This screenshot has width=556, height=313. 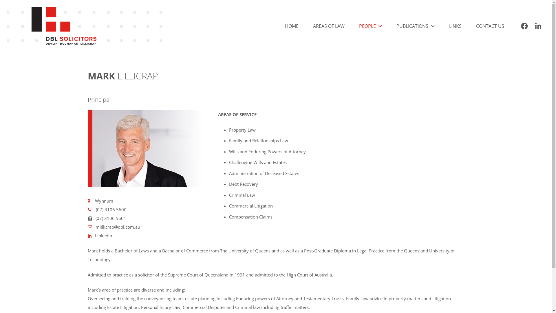 What do you see at coordinates (538, 26) in the screenshot?
I see `LinkedIn` at bounding box center [538, 26].